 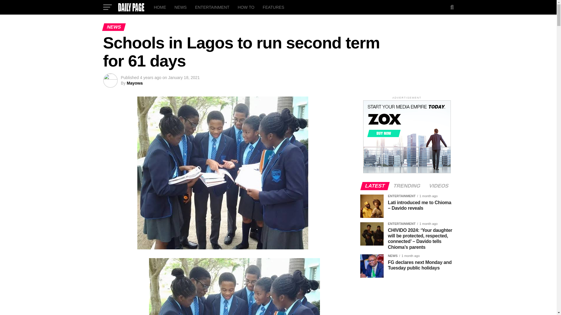 I want to click on Posts by Mayowa, so click(x=134, y=83).